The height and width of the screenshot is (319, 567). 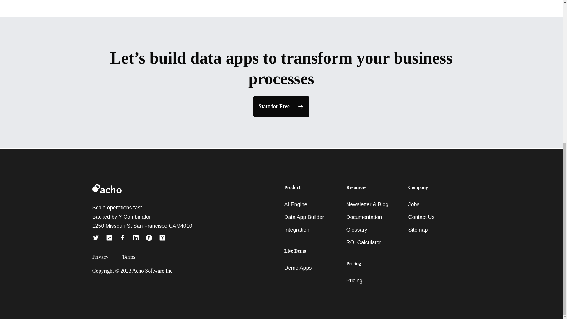 What do you see at coordinates (134, 257) in the screenshot?
I see `Terms` at bounding box center [134, 257].